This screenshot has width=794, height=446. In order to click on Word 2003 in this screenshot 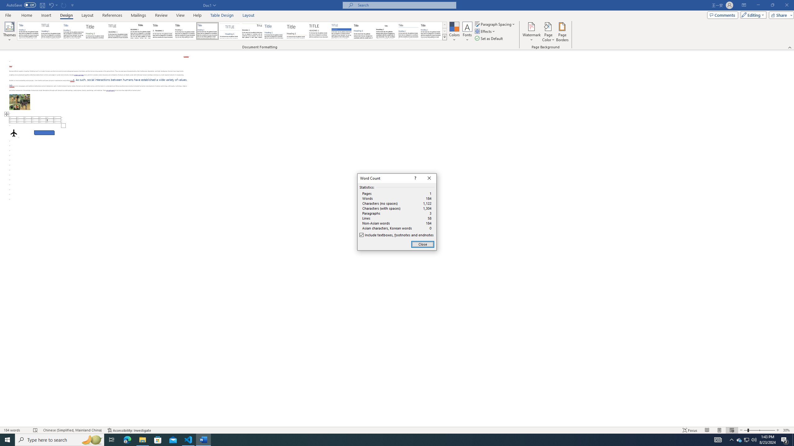, I will do `click(16, 430)`.